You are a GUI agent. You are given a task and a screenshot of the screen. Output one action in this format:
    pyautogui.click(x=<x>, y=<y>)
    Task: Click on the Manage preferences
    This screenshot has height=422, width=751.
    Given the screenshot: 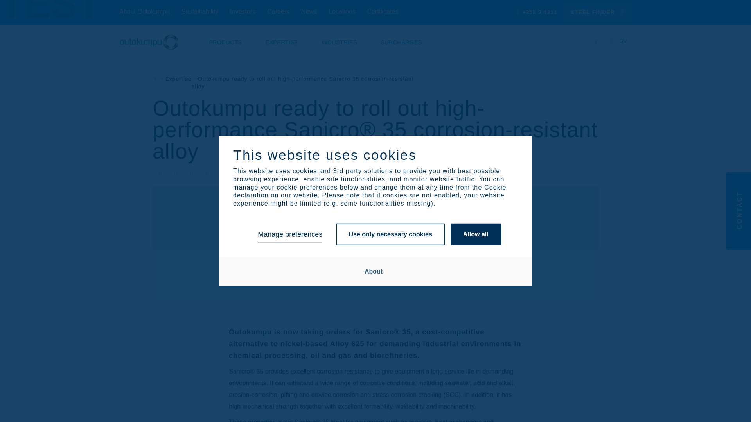 What is the action you would take?
    pyautogui.click(x=289, y=234)
    